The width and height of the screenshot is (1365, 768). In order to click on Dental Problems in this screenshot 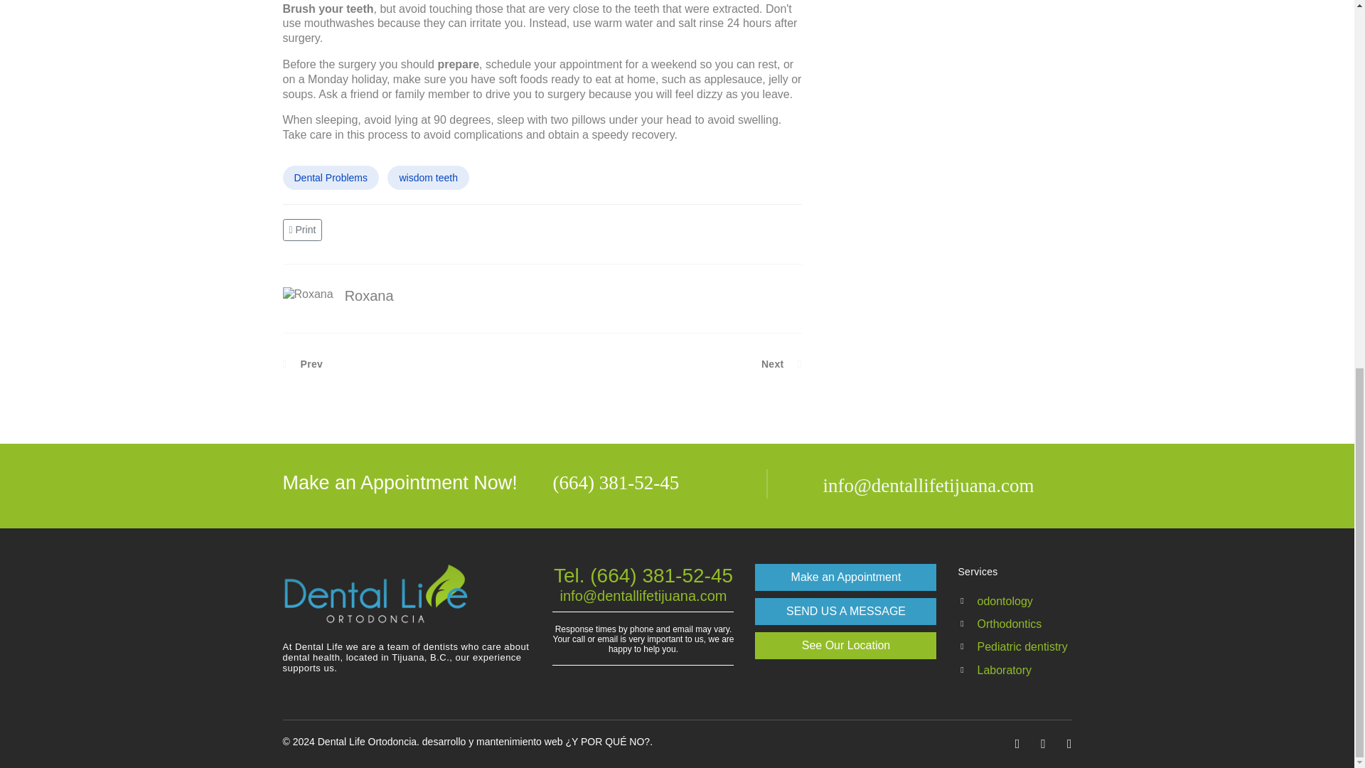, I will do `click(331, 178)`.